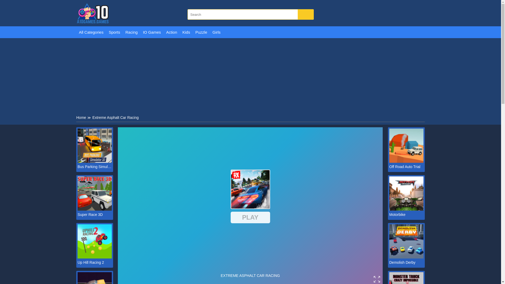 Image resolution: width=505 pixels, height=284 pixels. I want to click on Racing, so click(132, 32).